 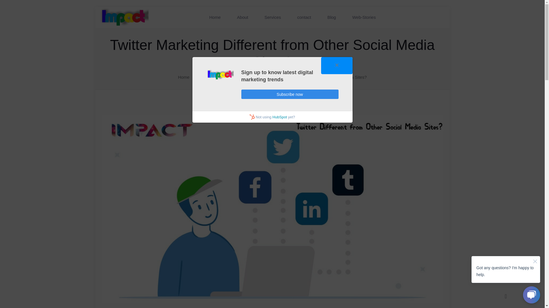 I want to click on Services, so click(x=278, y=22).